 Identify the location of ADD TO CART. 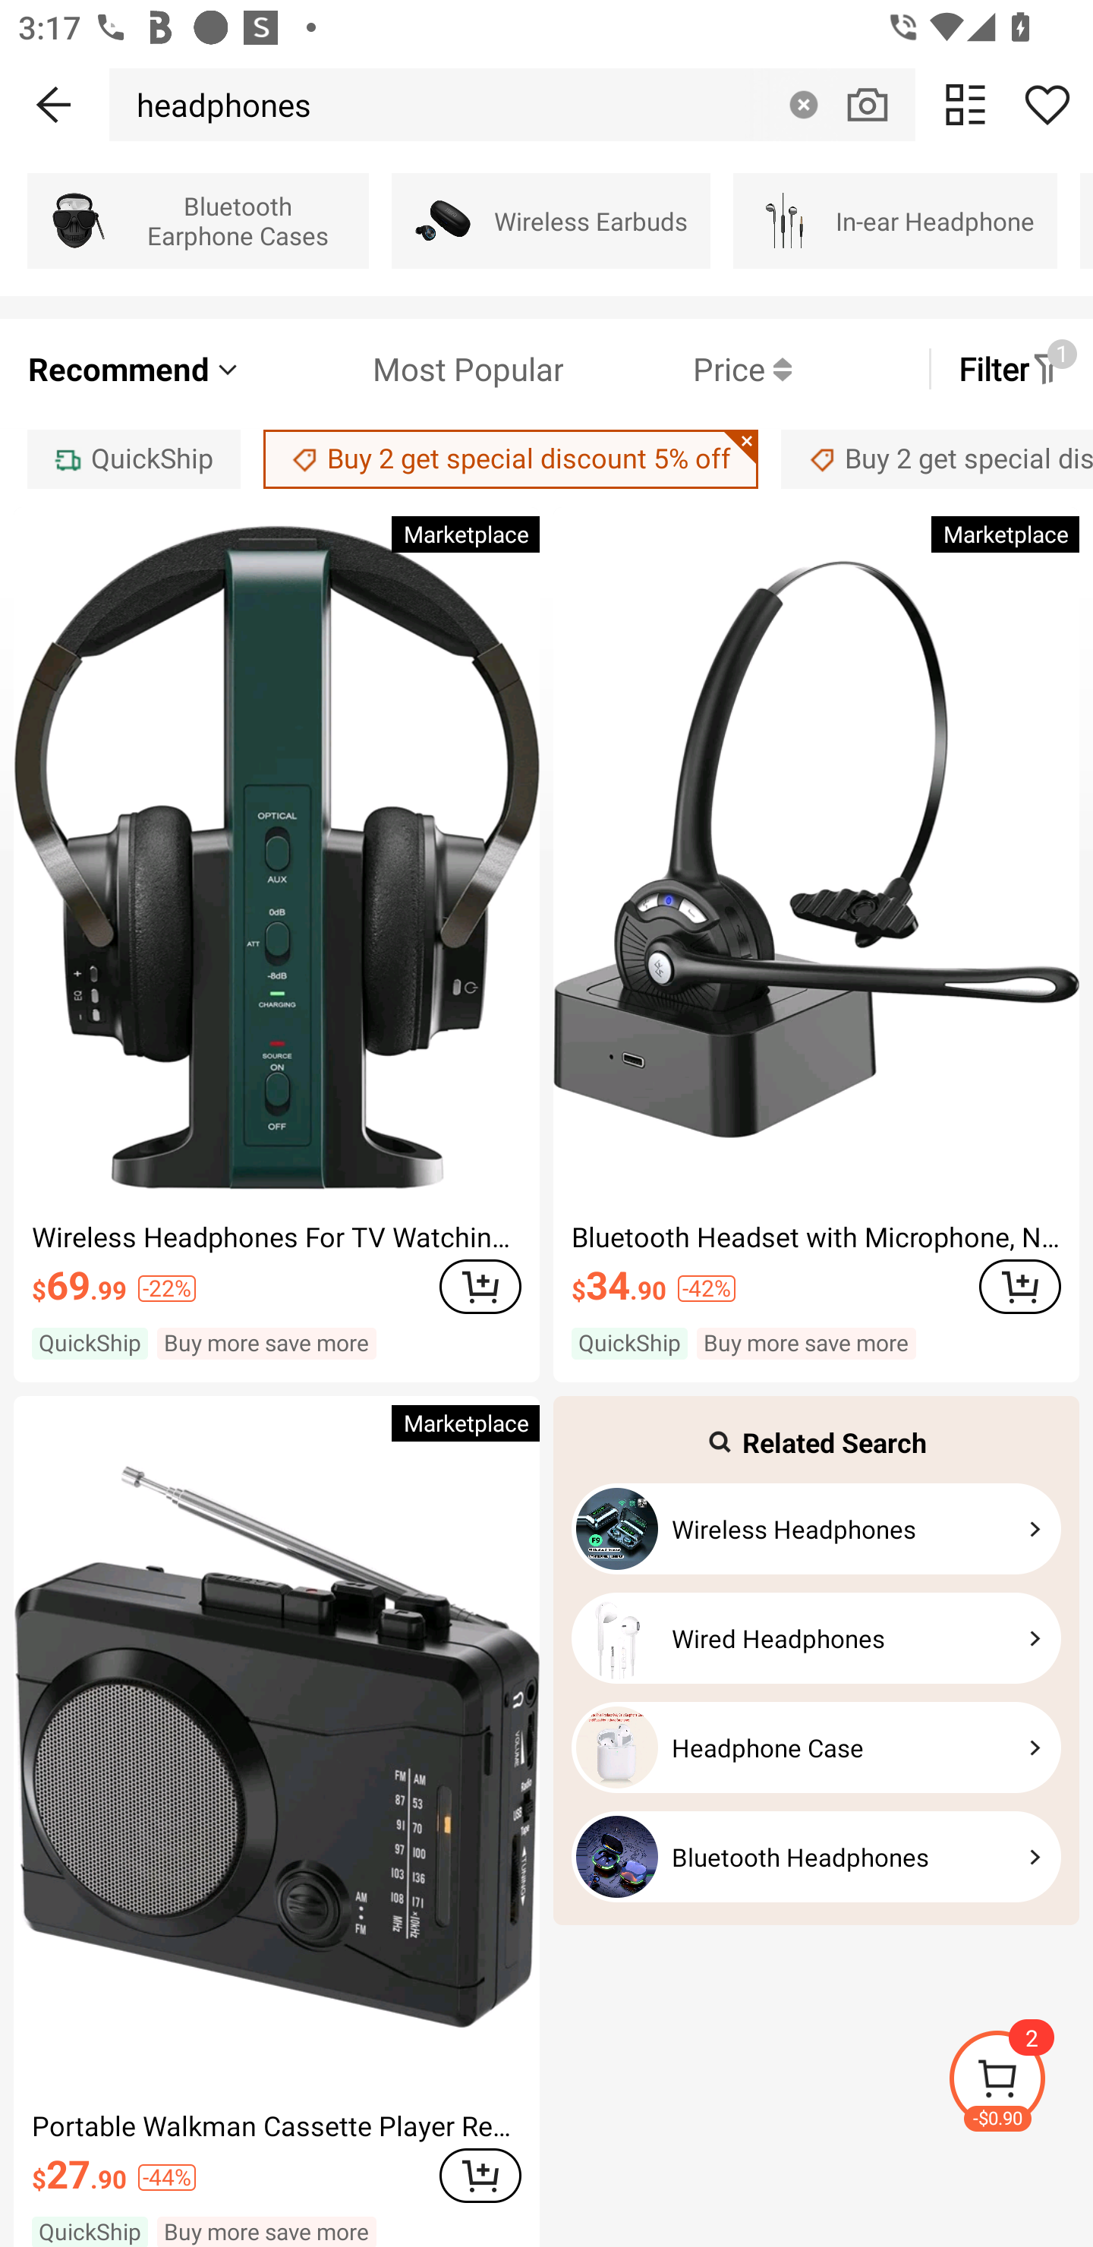
(1020, 1286).